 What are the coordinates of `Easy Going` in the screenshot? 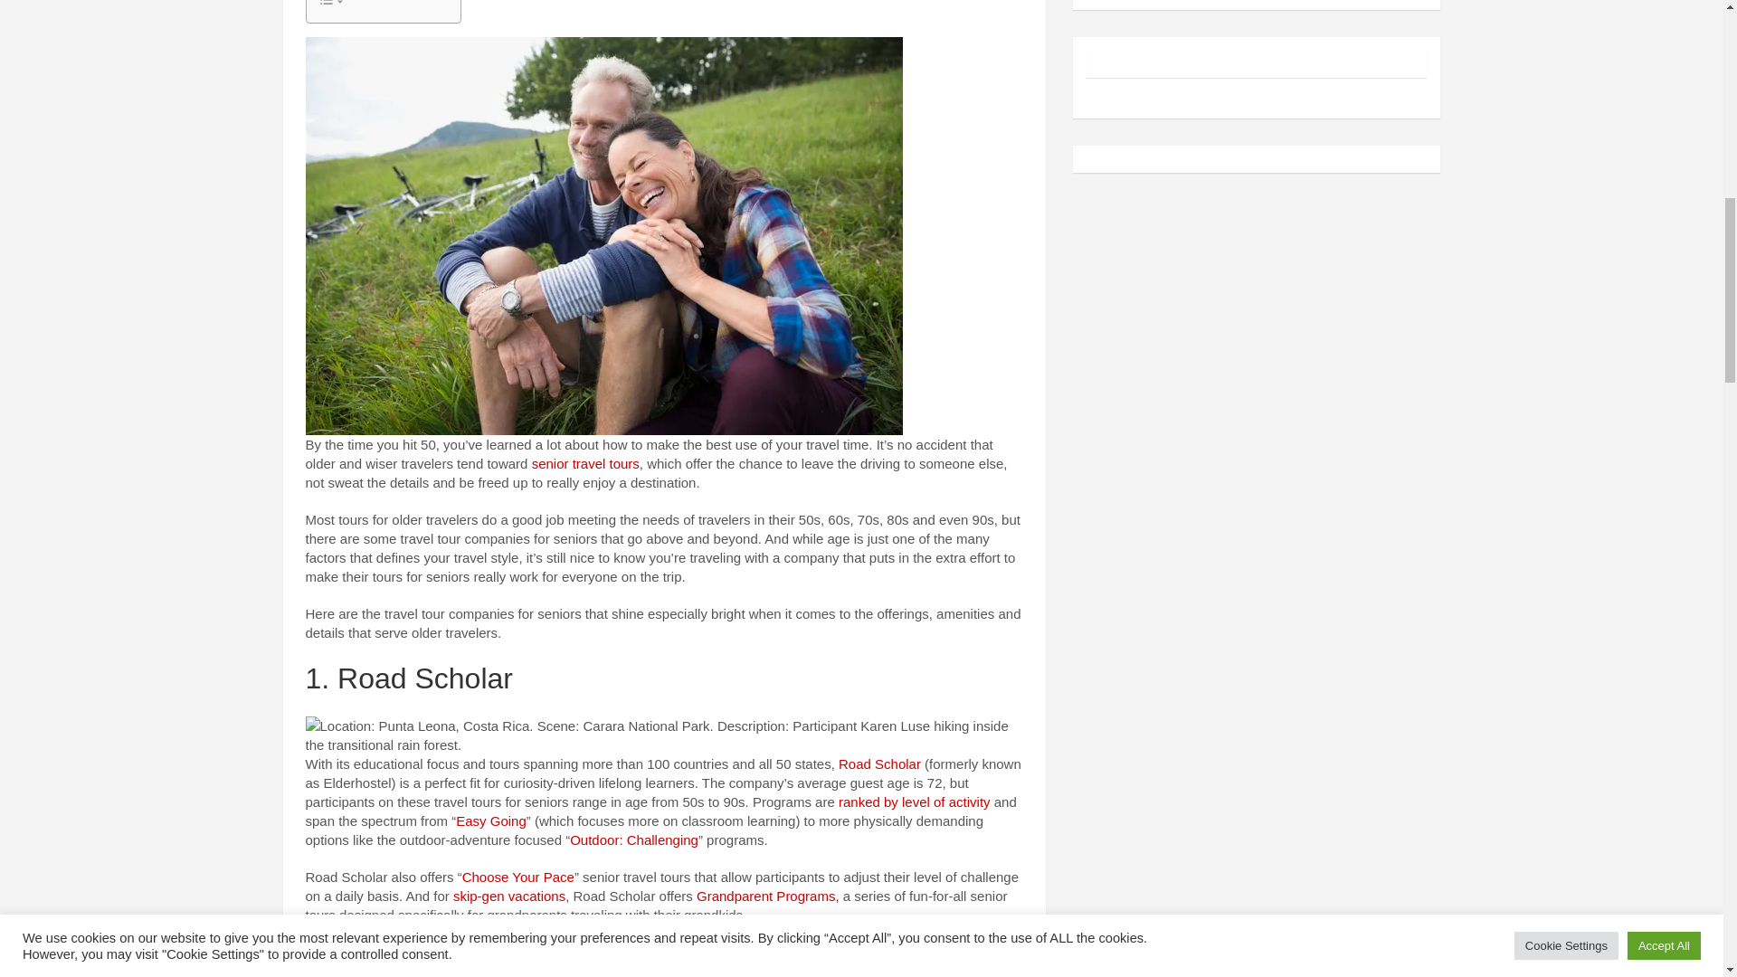 It's located at (490, 820).